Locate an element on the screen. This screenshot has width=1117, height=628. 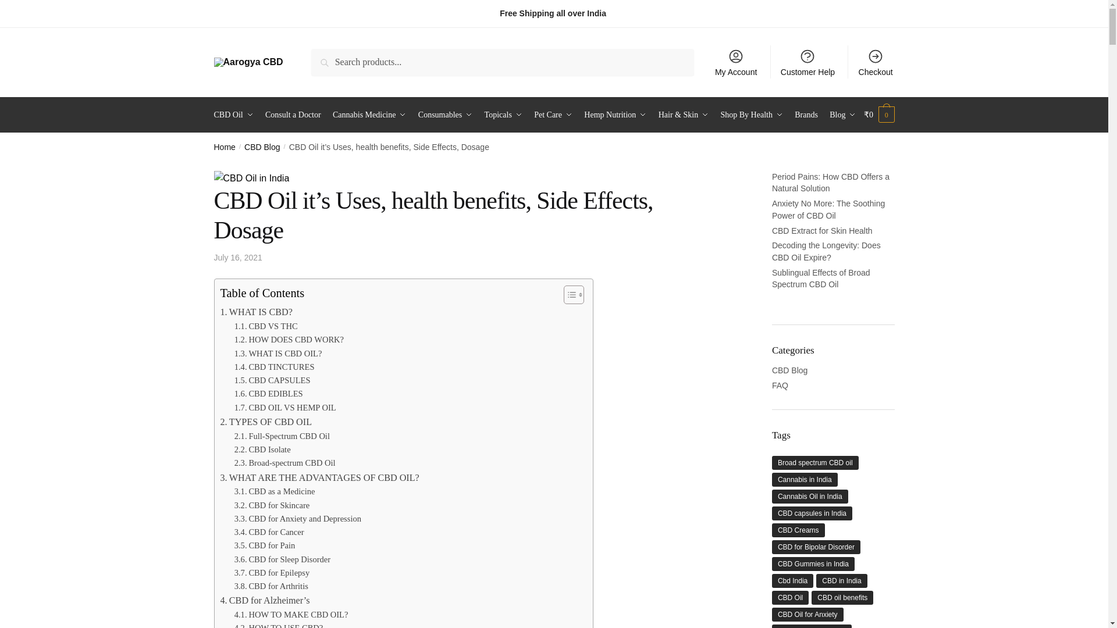
Checkout is located at coordinates (876, 62).